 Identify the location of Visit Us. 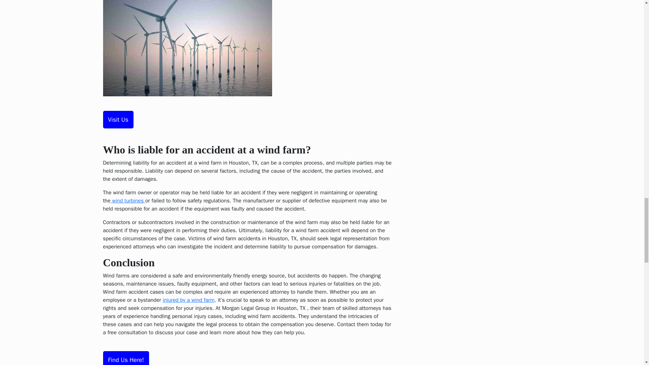
(118, 120).